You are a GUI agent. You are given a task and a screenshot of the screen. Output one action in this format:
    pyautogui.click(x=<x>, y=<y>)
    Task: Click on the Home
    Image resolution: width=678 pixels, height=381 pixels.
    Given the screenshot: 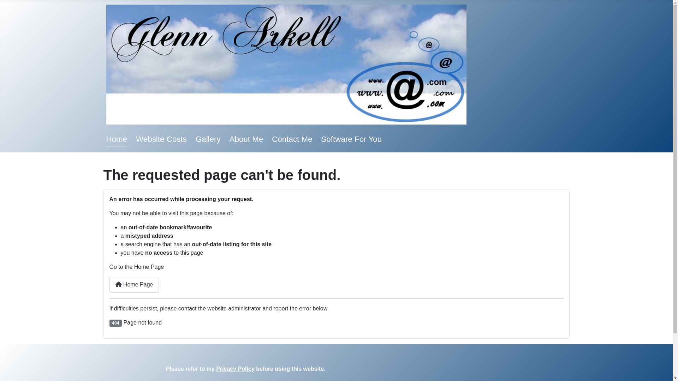 What is the action you would take?
    pyautogui.click(x=117, y=139)
    